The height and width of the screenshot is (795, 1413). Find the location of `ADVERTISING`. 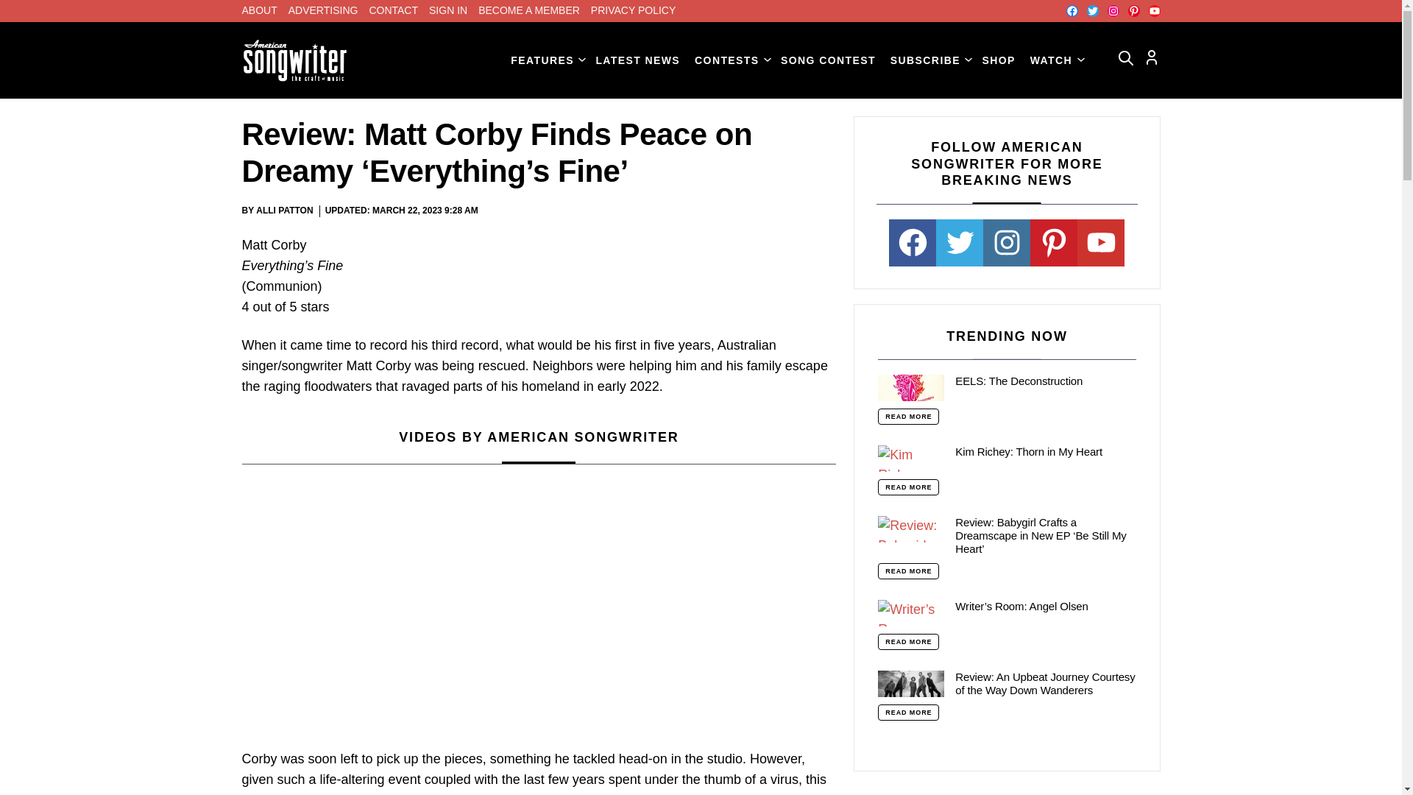

ADVERTISING is located at coordinates (323, 10).